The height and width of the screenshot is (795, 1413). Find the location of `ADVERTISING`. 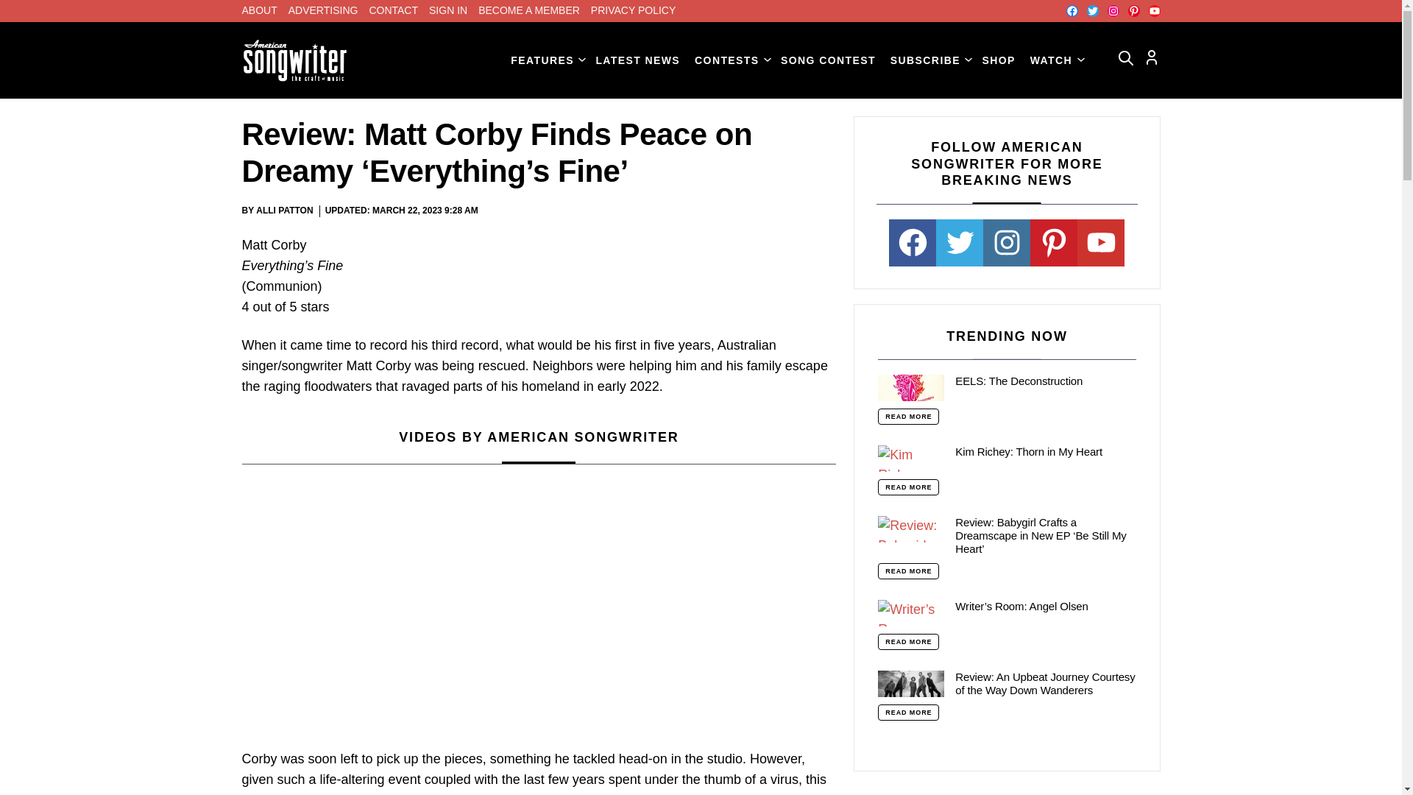

ADVERTISING is located at coordinates (323, 10).